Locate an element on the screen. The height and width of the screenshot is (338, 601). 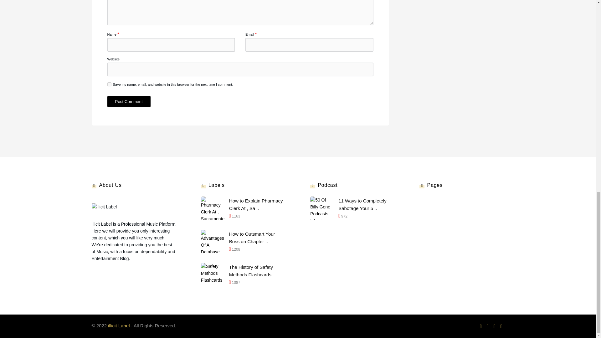
Post Comment is located at coordinates (128, 101).